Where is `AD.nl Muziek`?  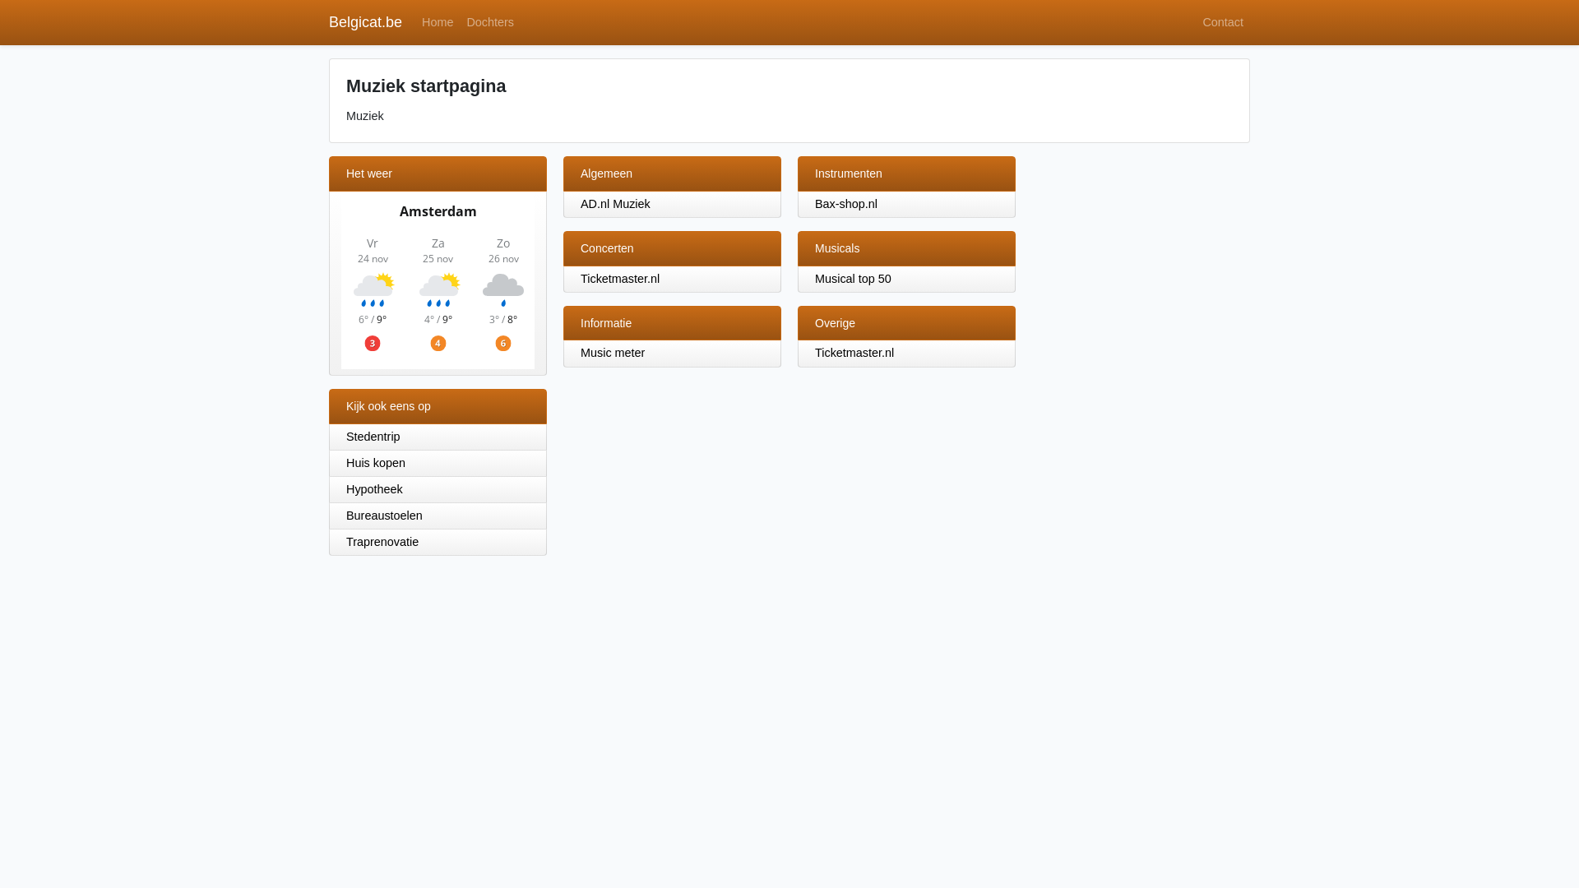
AD.nl Muziek is located at coordinates (615, 204).